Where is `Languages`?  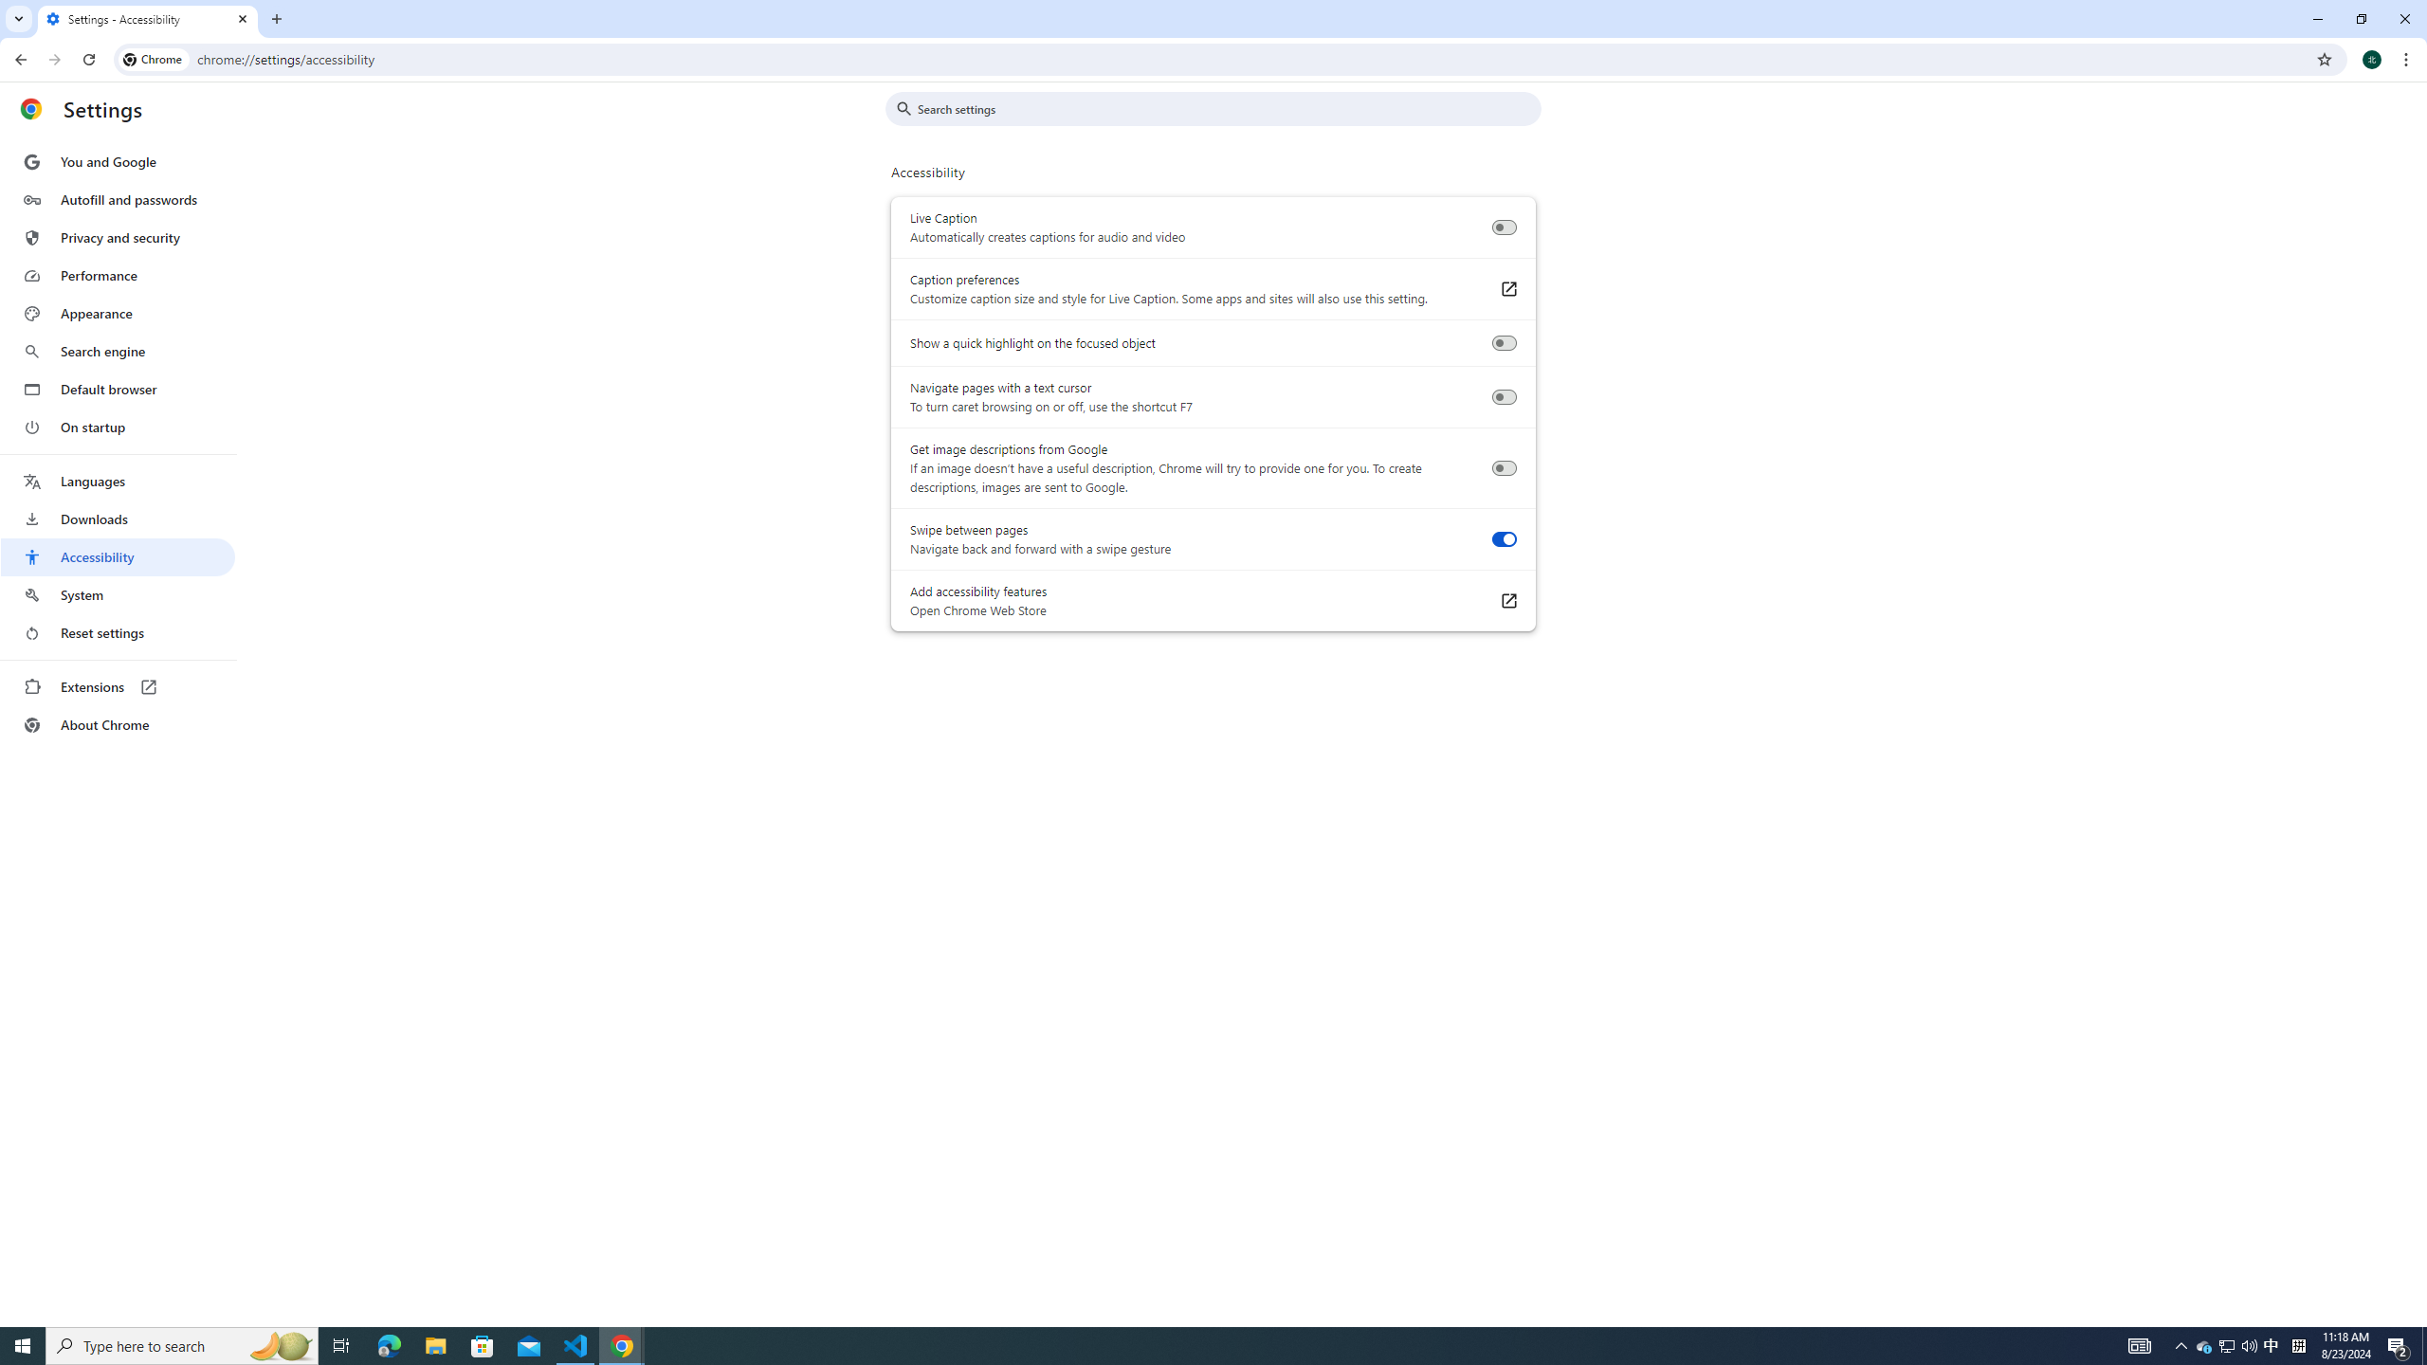
Languages is located at coordinates (118, 482).